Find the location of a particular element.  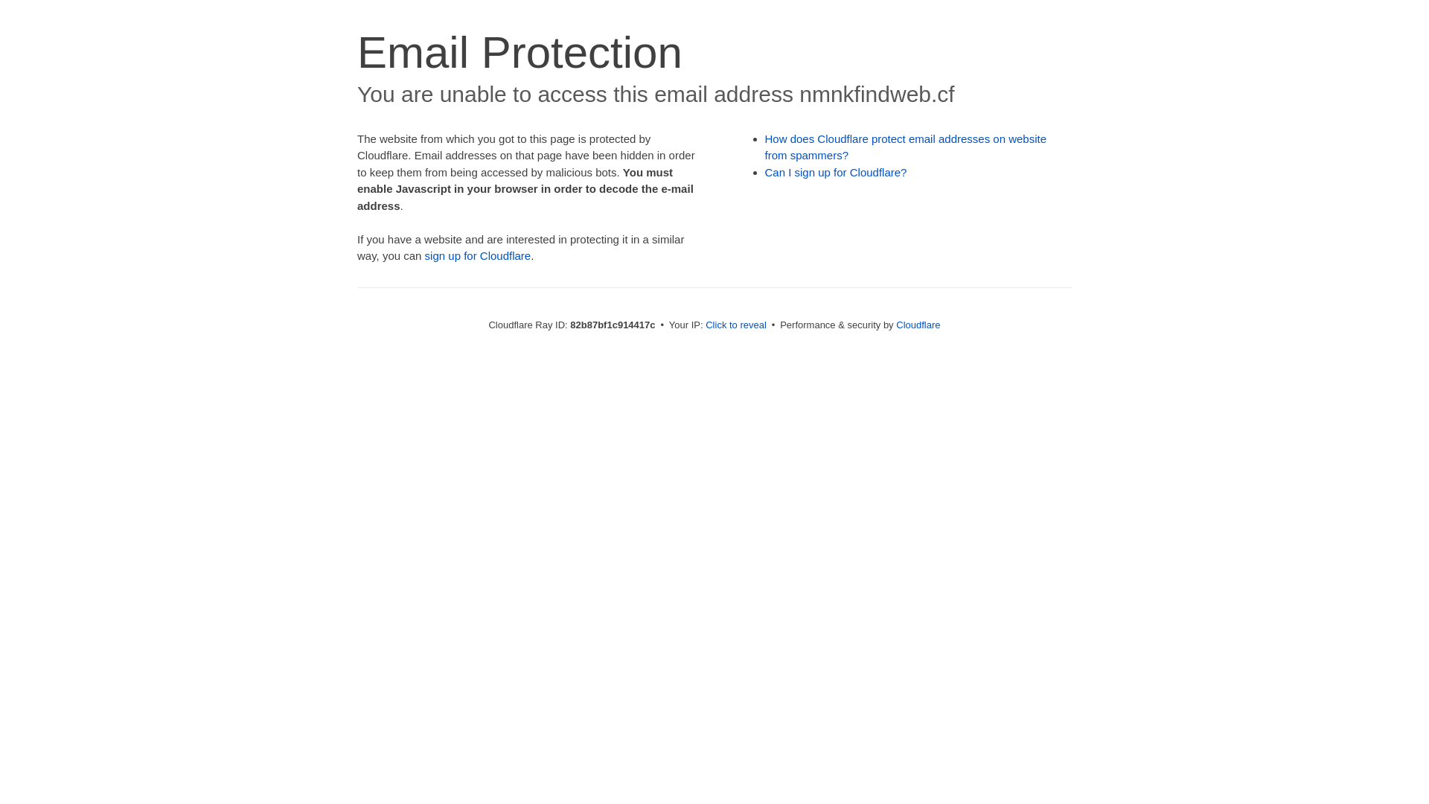

sign up for Cloudflare is located at coordinates (478, 256).